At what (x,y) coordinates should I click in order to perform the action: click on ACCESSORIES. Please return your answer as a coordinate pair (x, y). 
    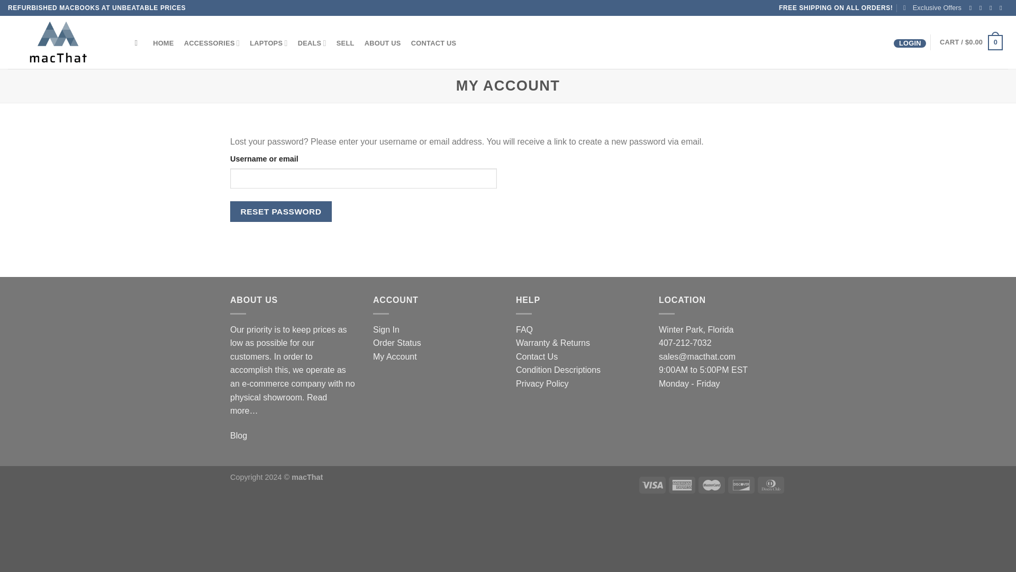
    Looking at the image, I should click on (212, 43).